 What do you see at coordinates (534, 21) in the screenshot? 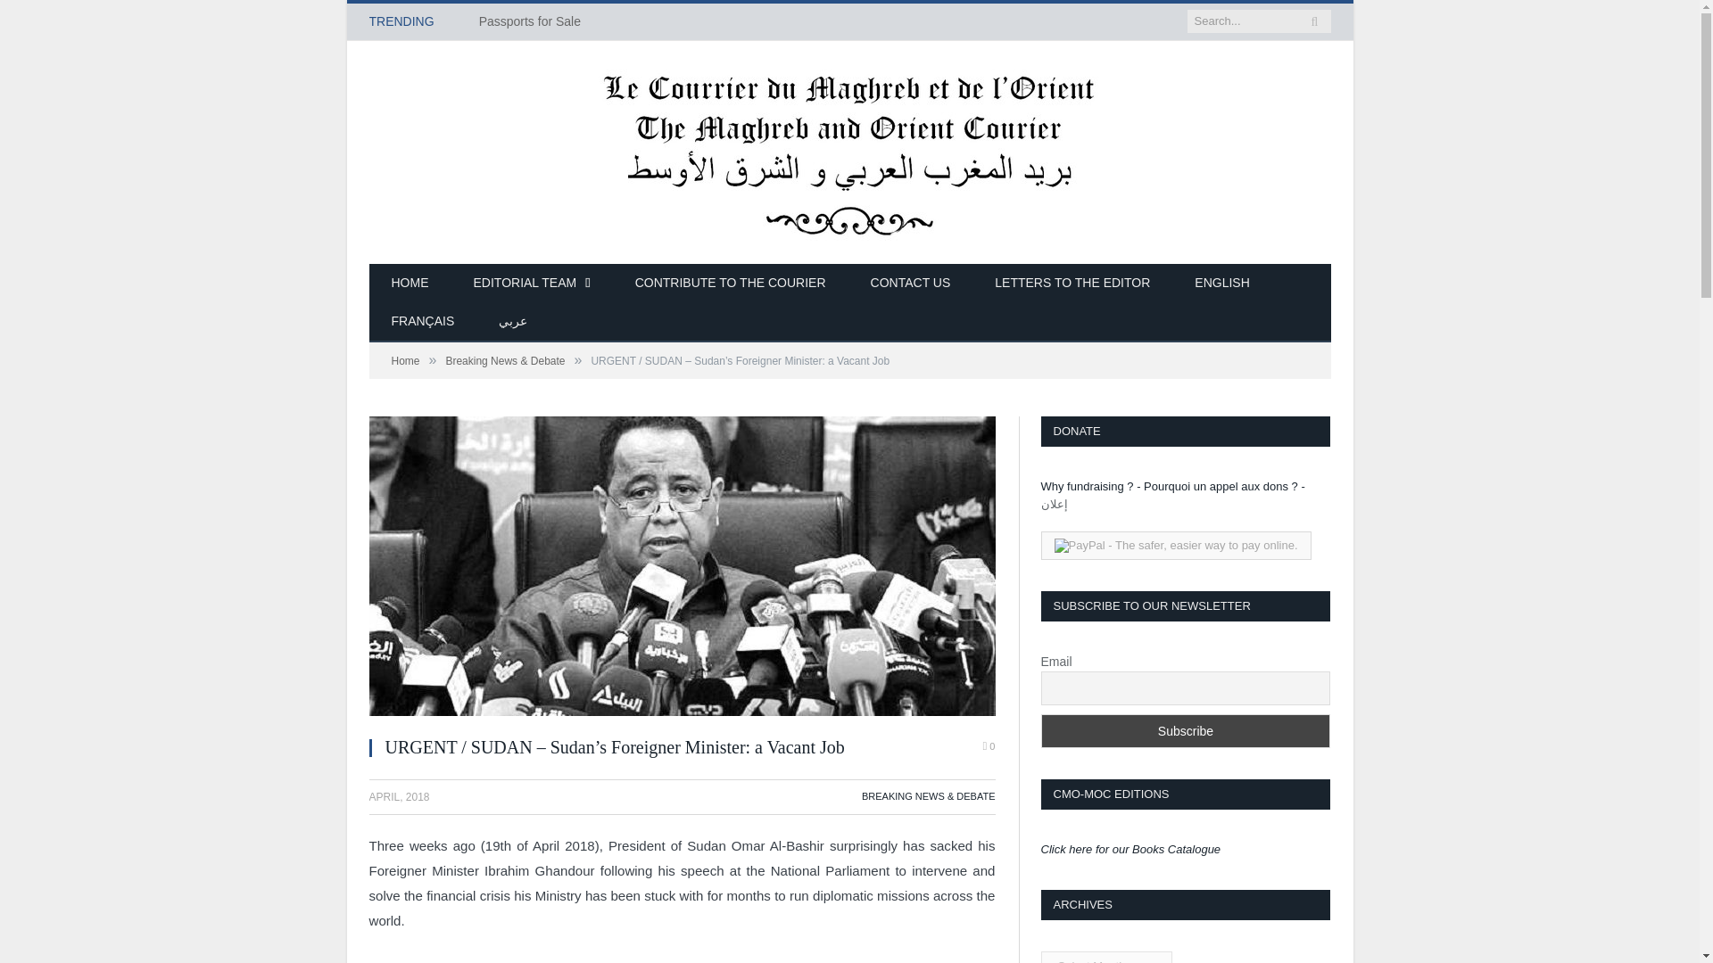
I see `Passports for Sale` at bounding box center [534, 21].